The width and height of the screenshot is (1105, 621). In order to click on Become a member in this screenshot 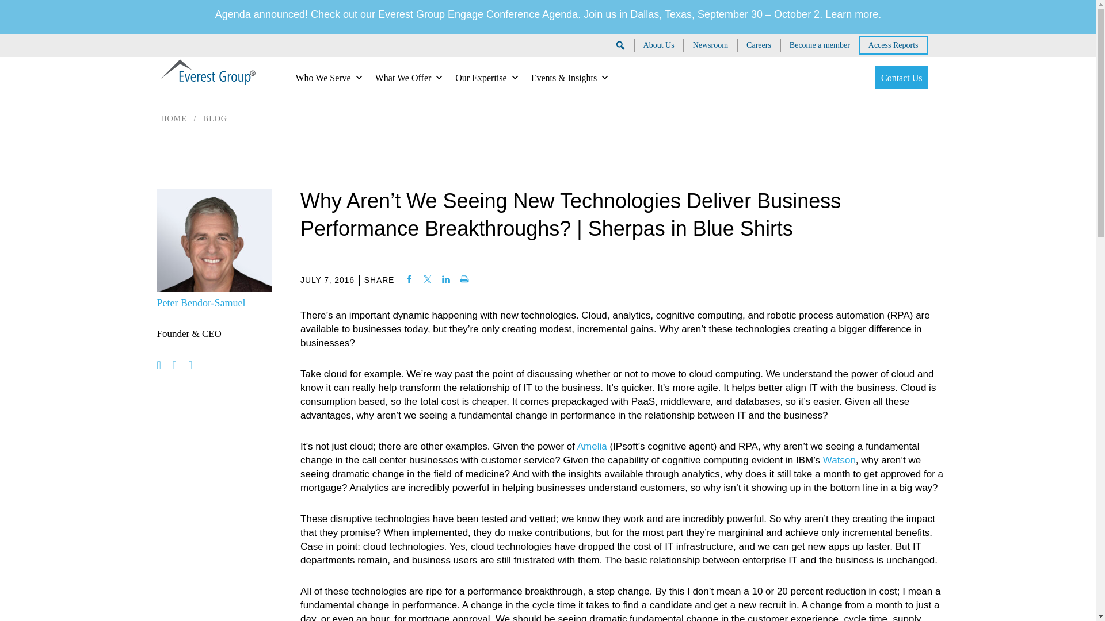, I will do `click(820, 45)`.